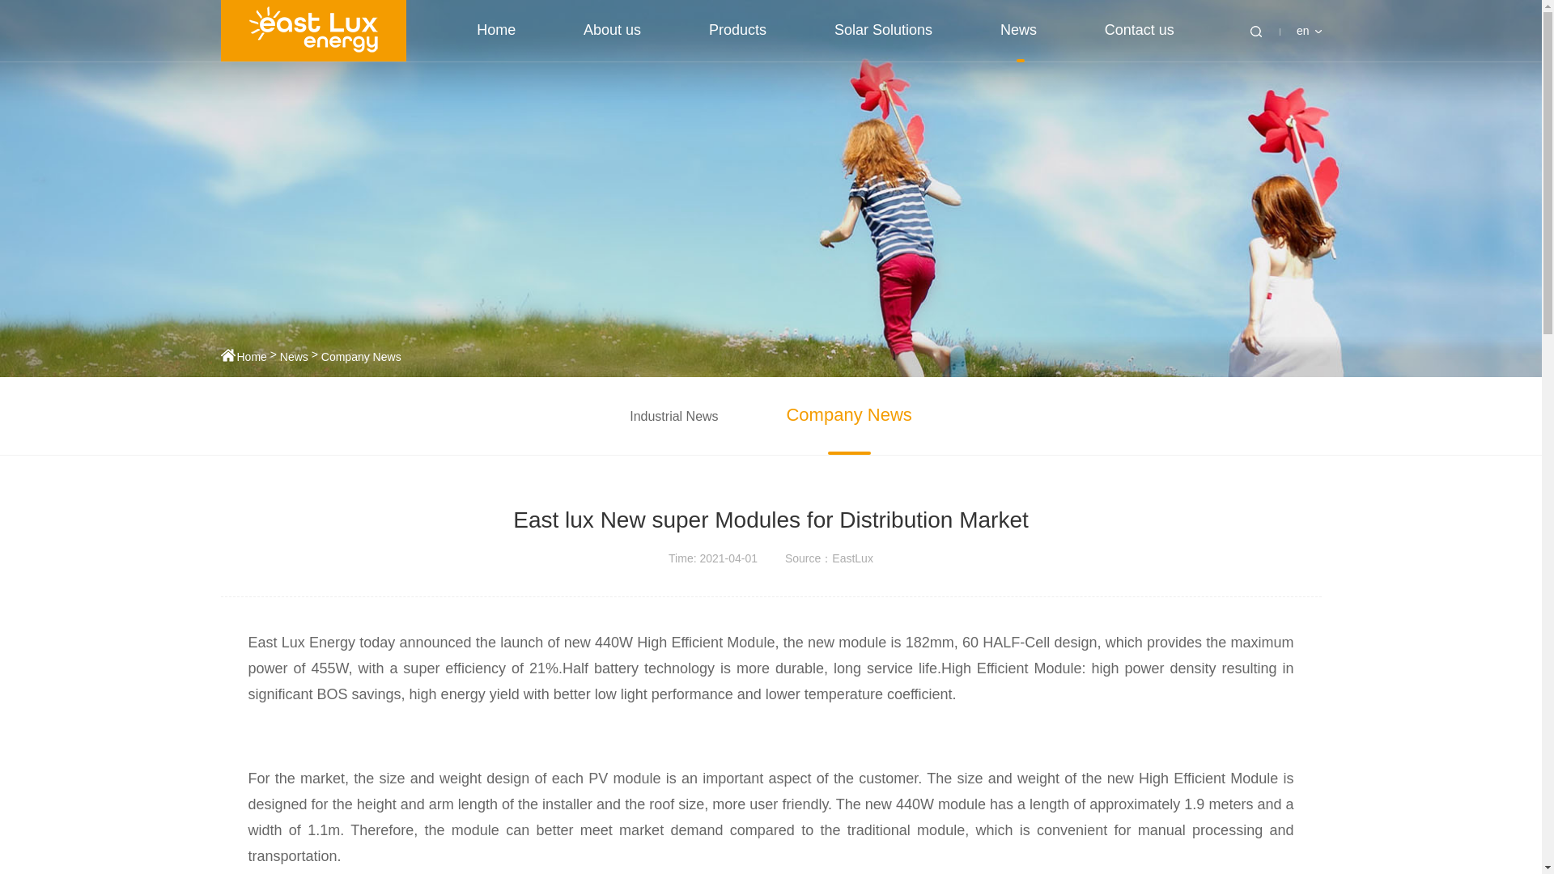  Describe the element at coordinates (884, 30) in the screenshot. I see `Solar Solutions` at that location.